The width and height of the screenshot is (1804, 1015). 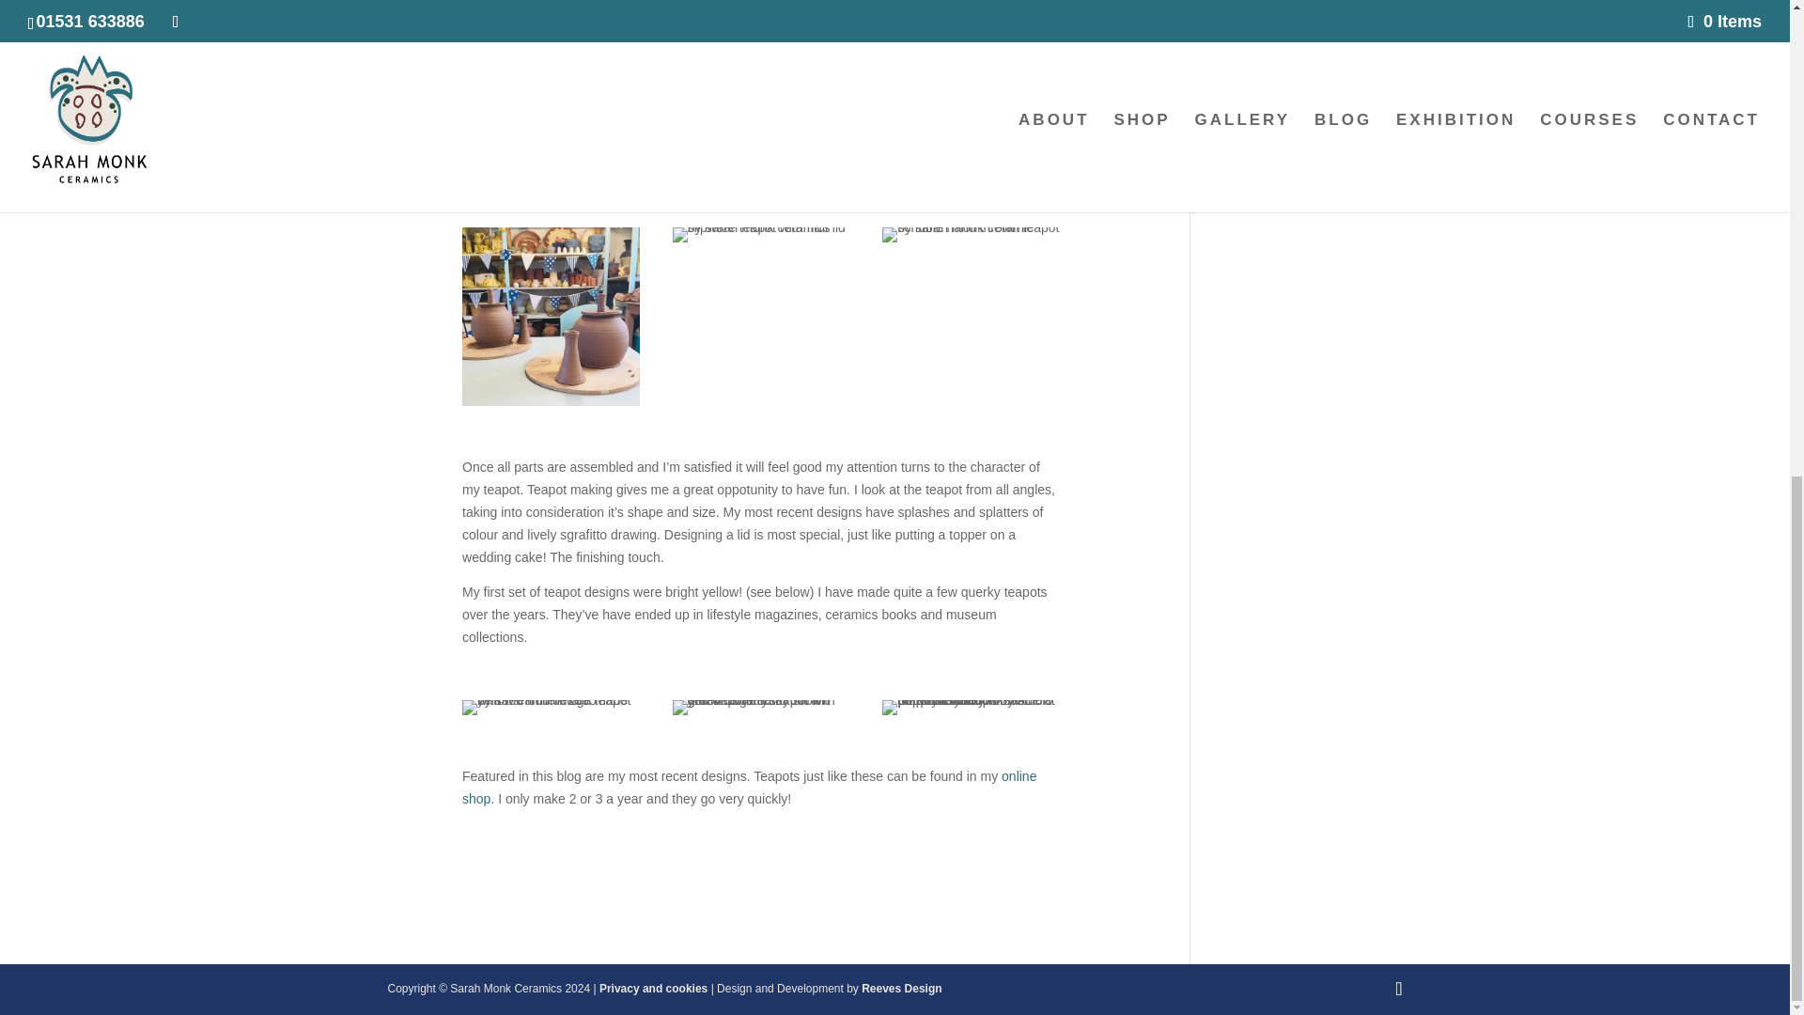 What do you see at coordinates (971, 235) in the screenshot?
I see `scribble tea pot` at bounding box center [971, 235].